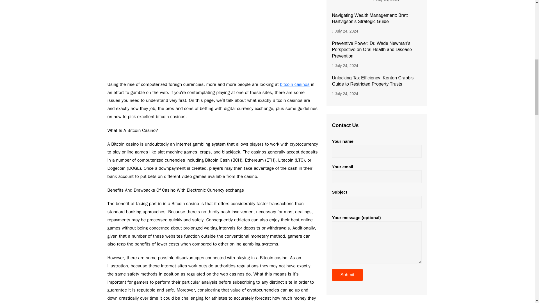 The image size is (539, 303). Describe the element at coordinates (295, 84) in the screenshot. I see `bitcoin casinos` at that location.